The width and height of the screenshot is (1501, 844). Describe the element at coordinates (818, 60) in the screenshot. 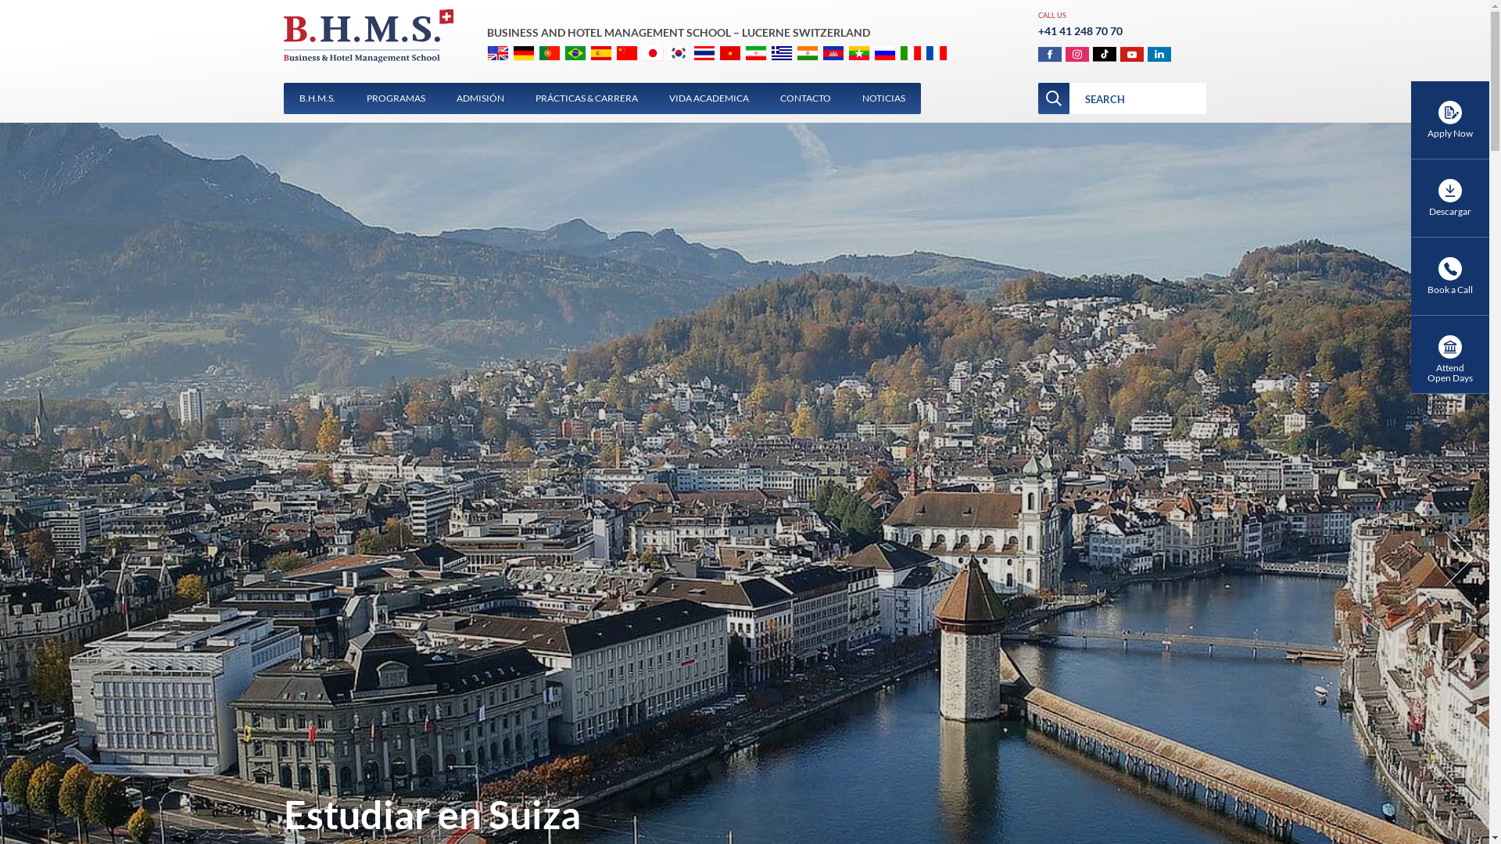

I see `BHMS - Indian` at that location.